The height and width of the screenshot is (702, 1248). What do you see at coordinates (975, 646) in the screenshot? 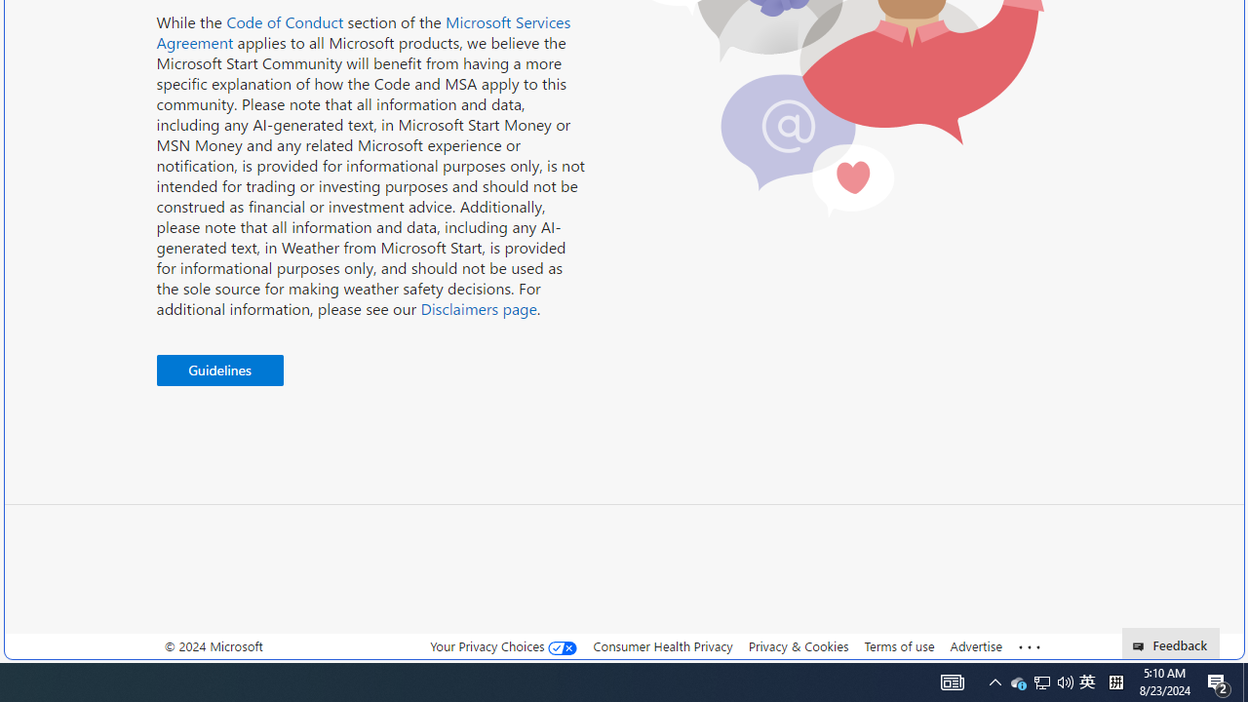
I see `Advertise` at bounding box center [975, 646].